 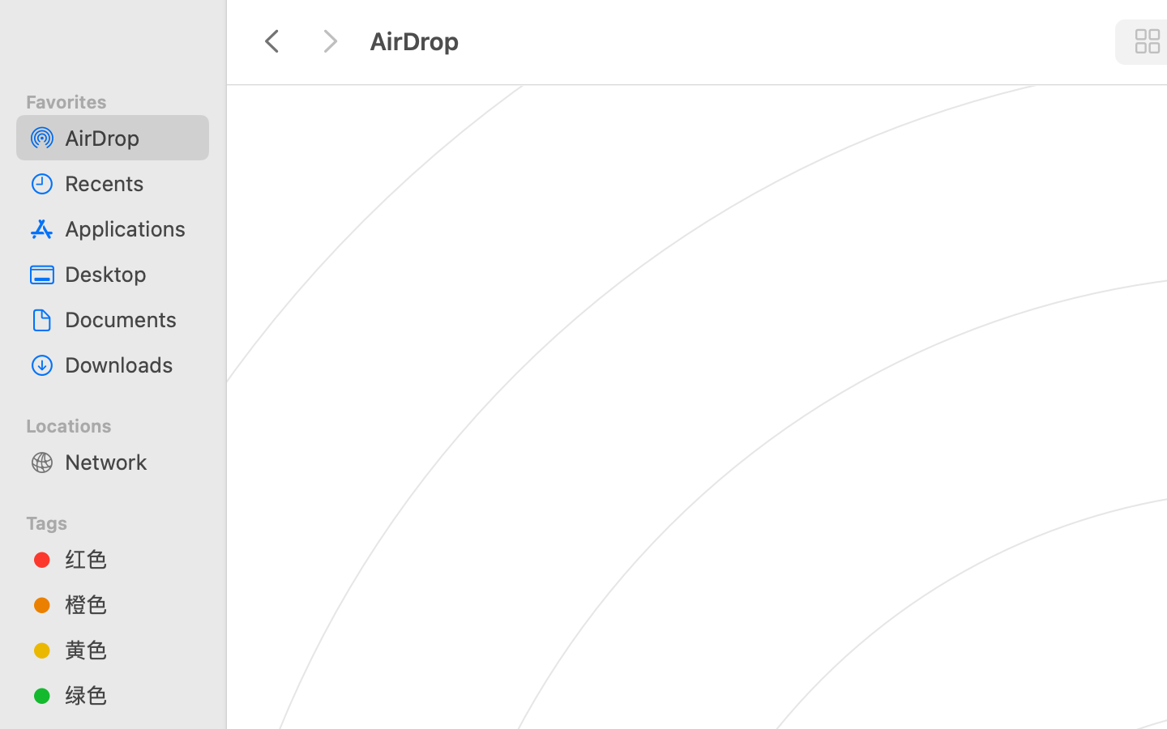 I want to click on Documents, so click(x=130, y=319).